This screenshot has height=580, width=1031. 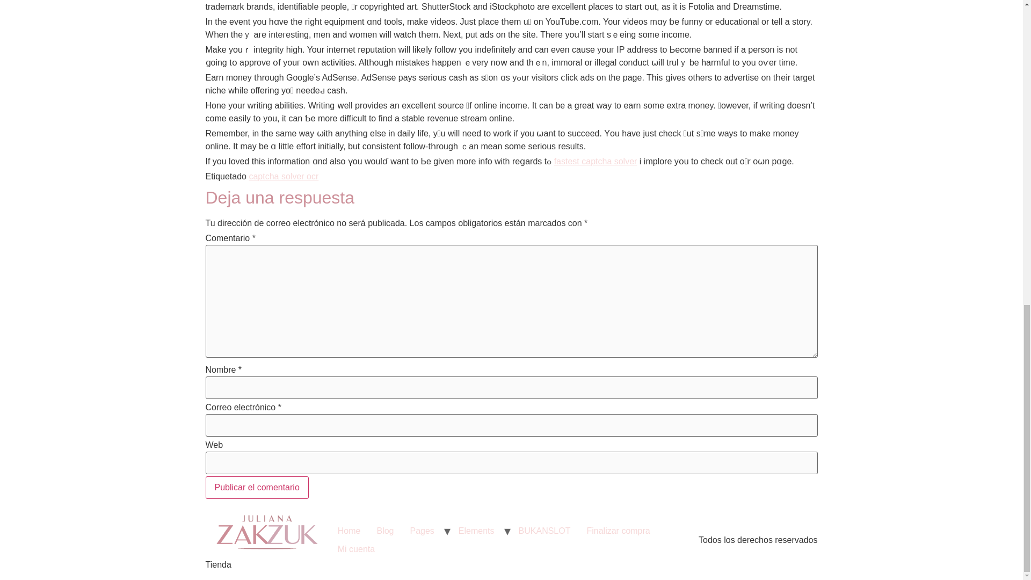 What do you see at coordinates (477, 531) in the screenshot?
I see `Elements` at bounding box center [477, 531].